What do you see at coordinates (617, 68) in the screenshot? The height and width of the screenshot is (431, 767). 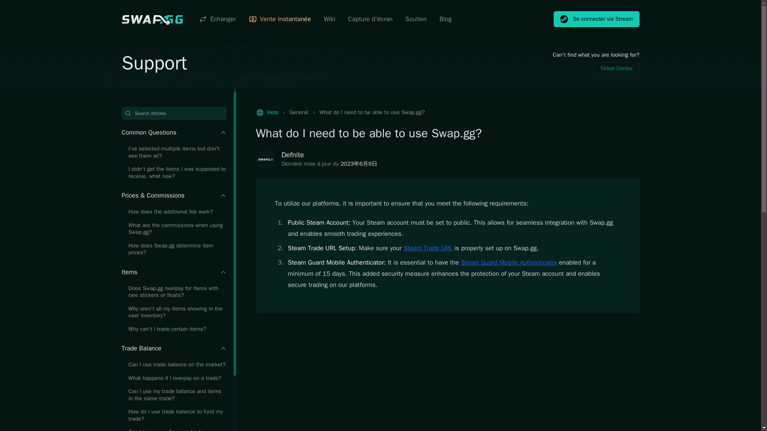 I see `Ticket Center` at bounding box center [617, 68].